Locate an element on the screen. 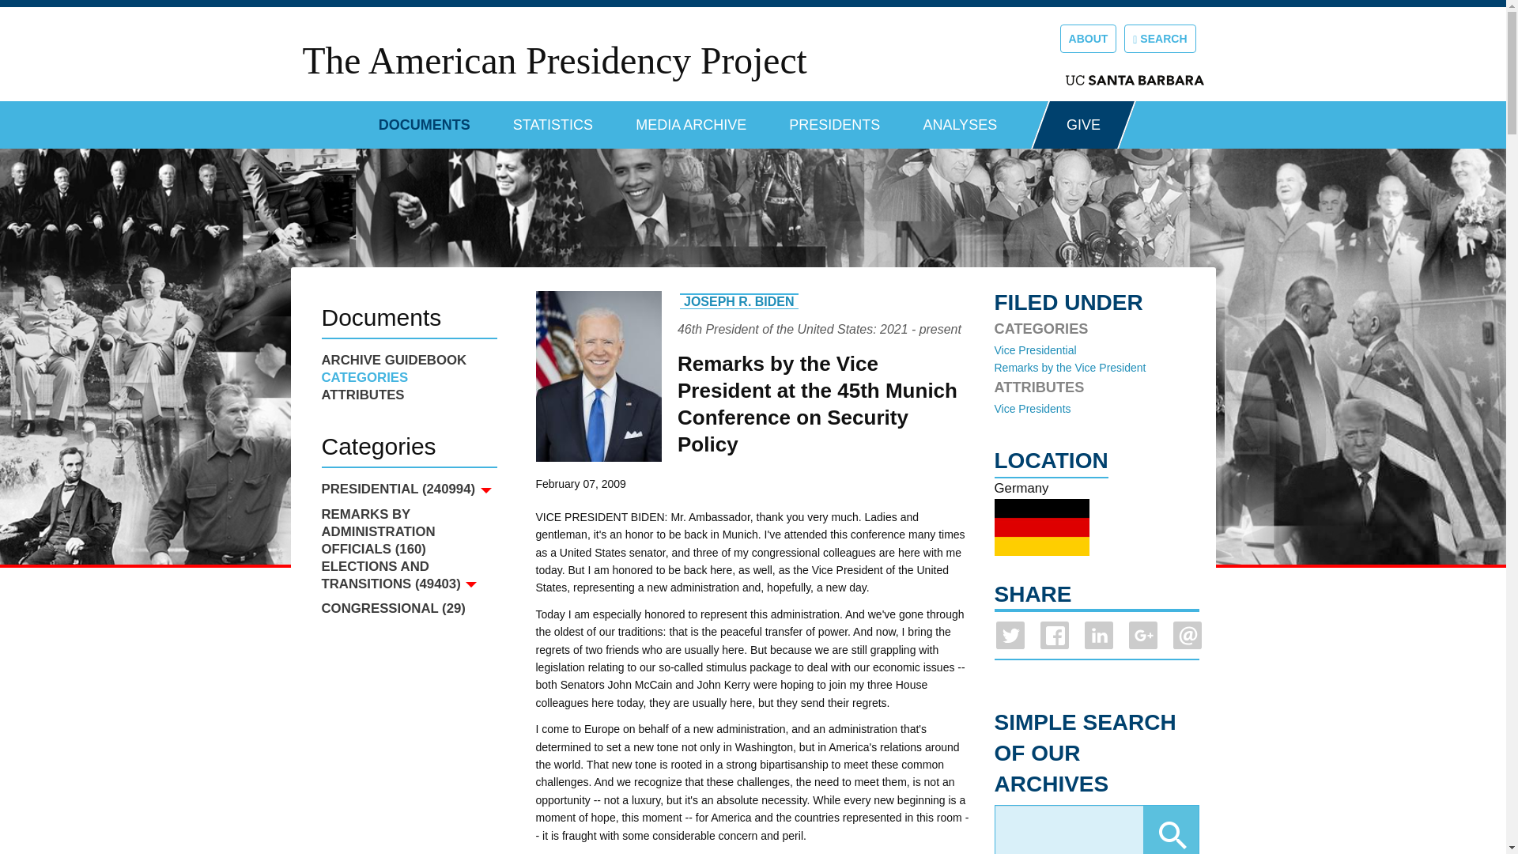 Image resolution: width=1518 pixels, height=854 pixels. GIVE is located at coordinates (1083, 125).